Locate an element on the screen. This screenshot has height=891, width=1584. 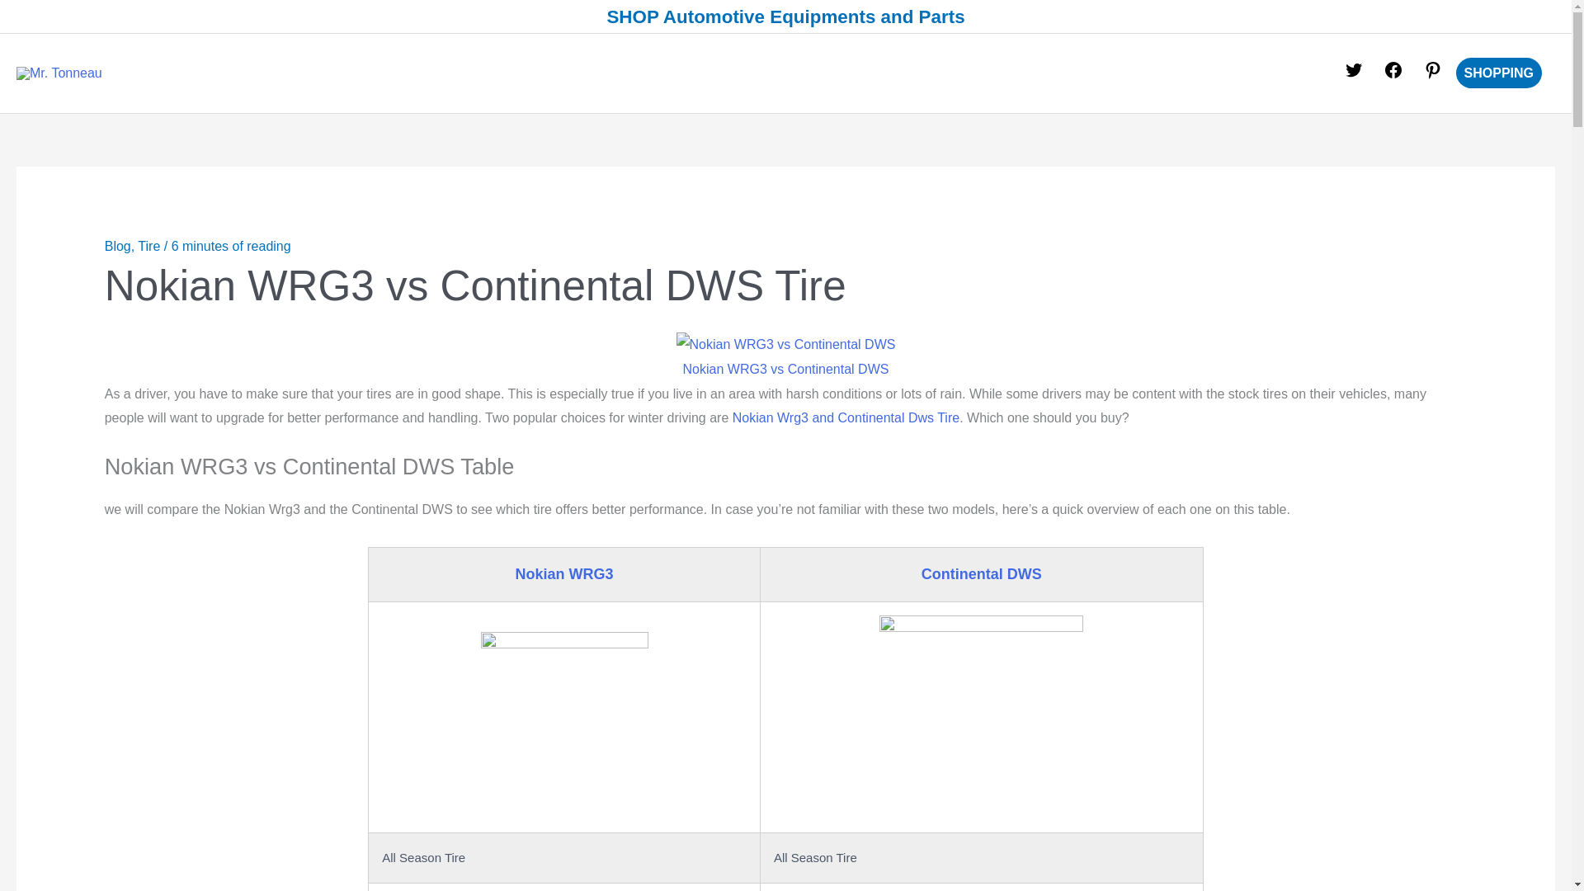
FORUM is located at coordinates (1098, 73).